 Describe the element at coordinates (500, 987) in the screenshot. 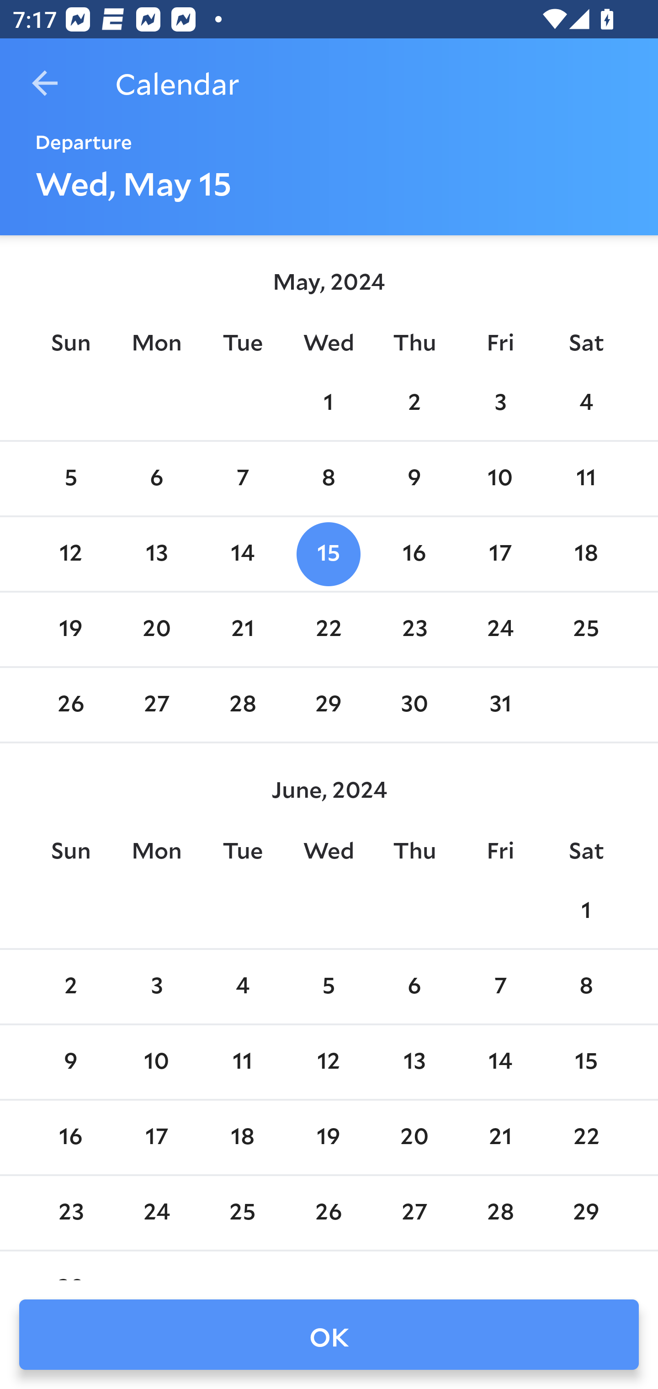

I see `7` at that location.